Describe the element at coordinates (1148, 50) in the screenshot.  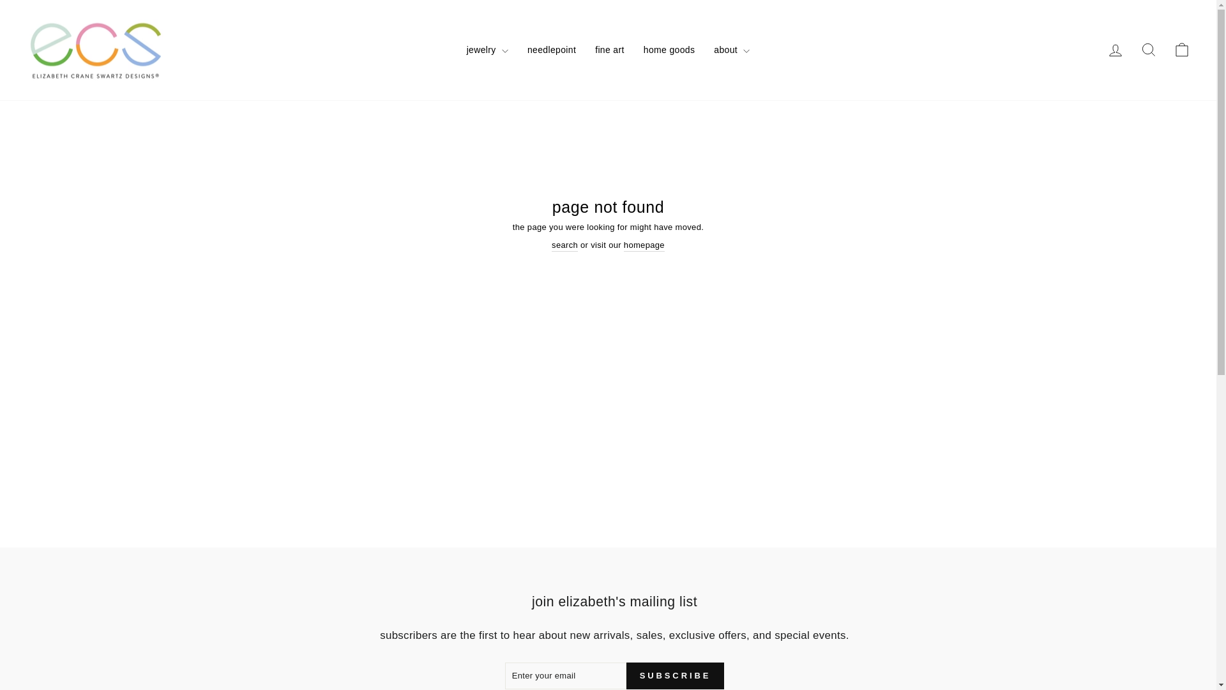
I see `home goods` at that location.